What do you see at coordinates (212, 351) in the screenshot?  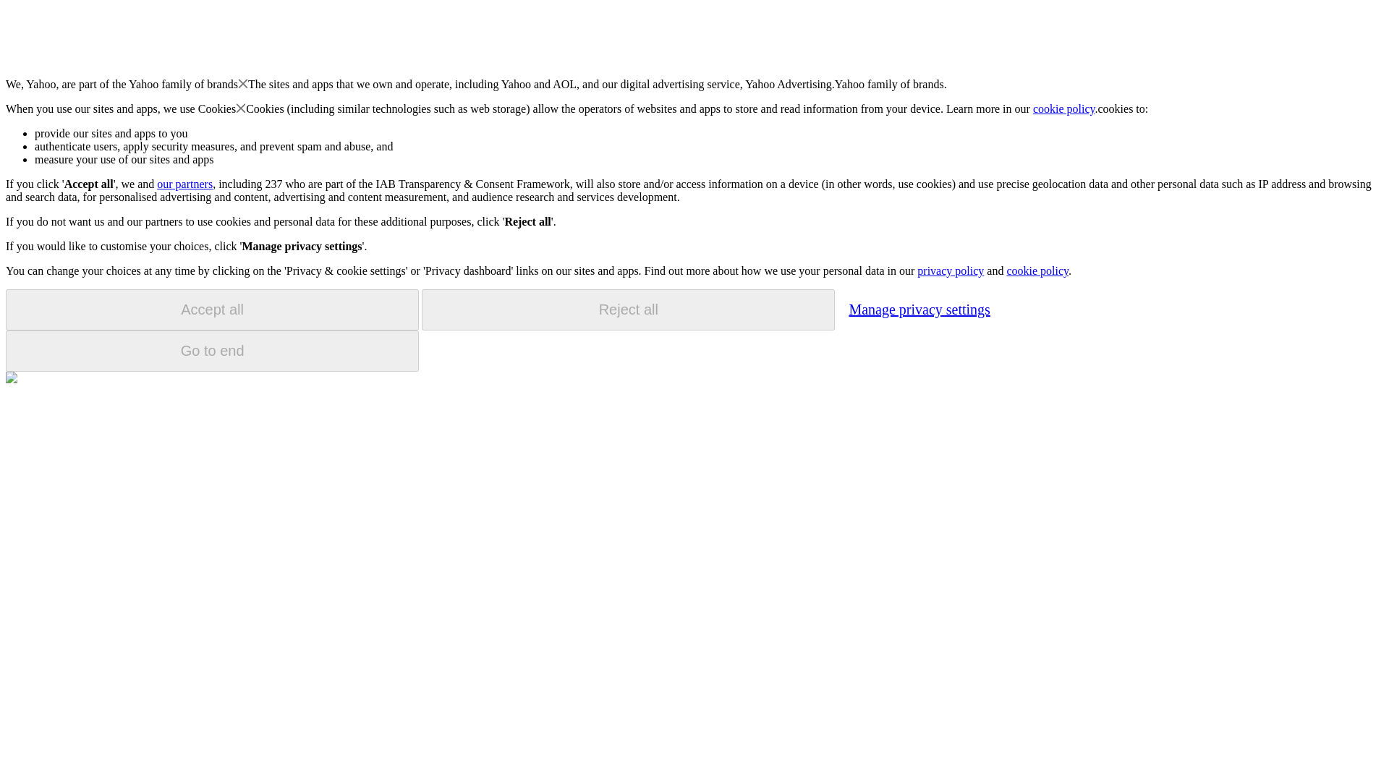 I see `Go to end` at bounding box center [212, 351].